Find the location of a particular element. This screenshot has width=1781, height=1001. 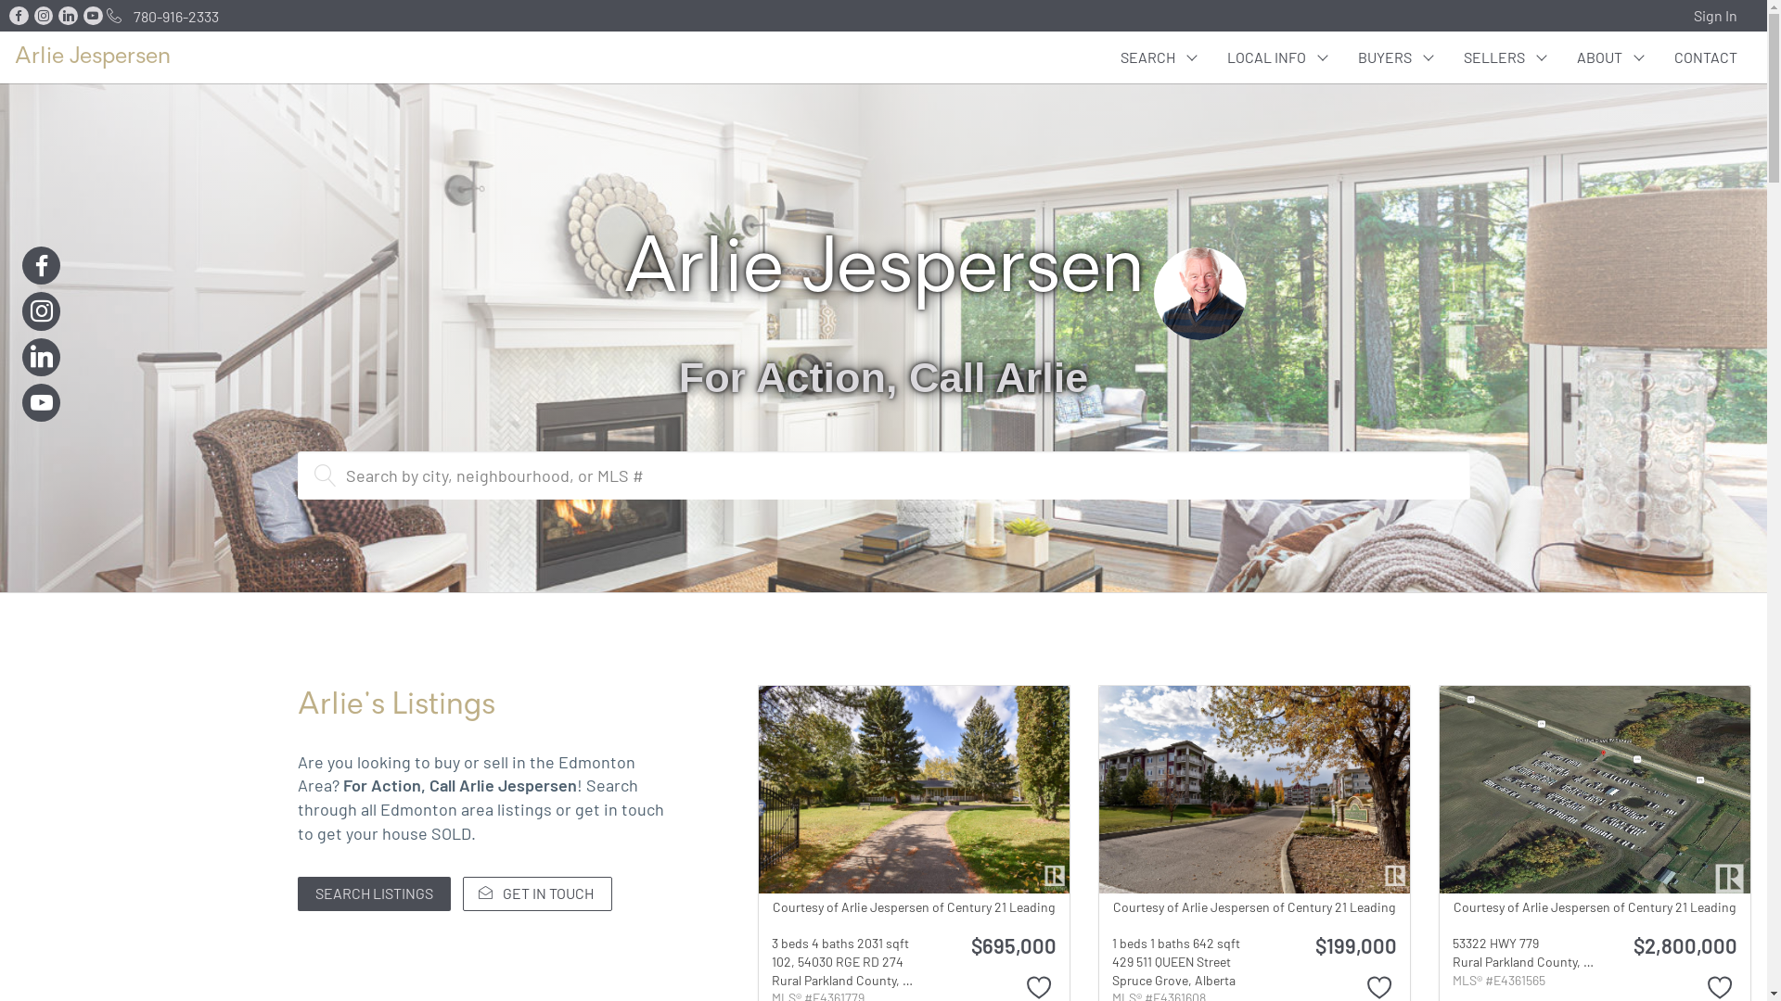

CONTACT is located at coordinates (1706, 57).